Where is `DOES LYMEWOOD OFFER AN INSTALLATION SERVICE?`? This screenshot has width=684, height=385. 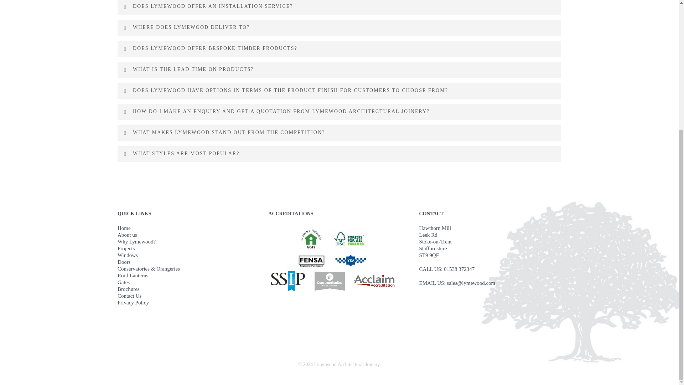
DOES LYMEWOOD OFFER AN INSTALLATION SERVICE? is located at coordinates (339, 7).